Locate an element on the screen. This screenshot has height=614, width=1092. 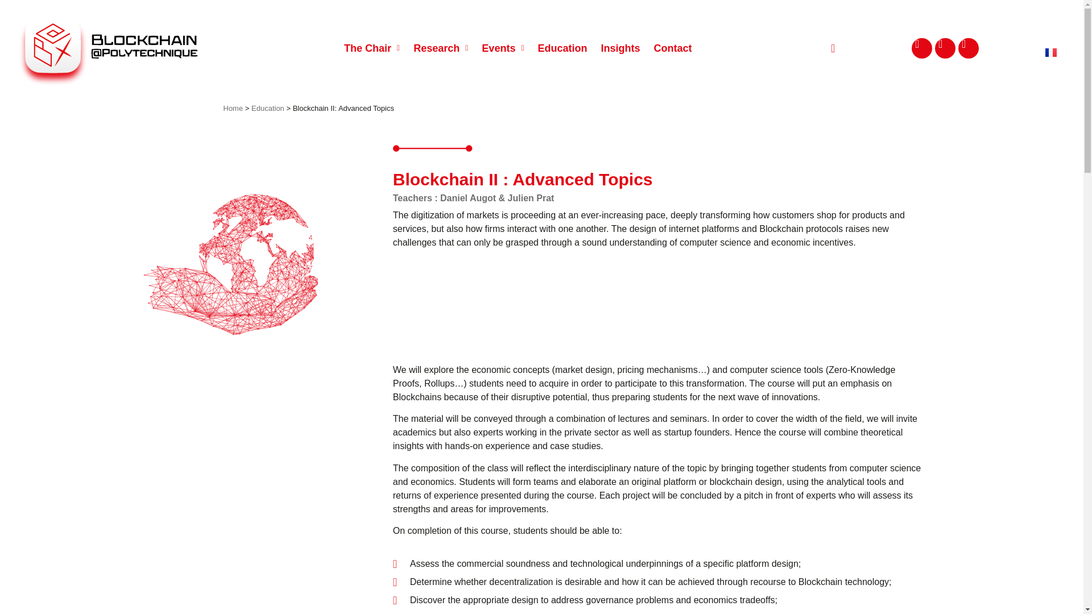
Education is located at coordinates (562, 48).